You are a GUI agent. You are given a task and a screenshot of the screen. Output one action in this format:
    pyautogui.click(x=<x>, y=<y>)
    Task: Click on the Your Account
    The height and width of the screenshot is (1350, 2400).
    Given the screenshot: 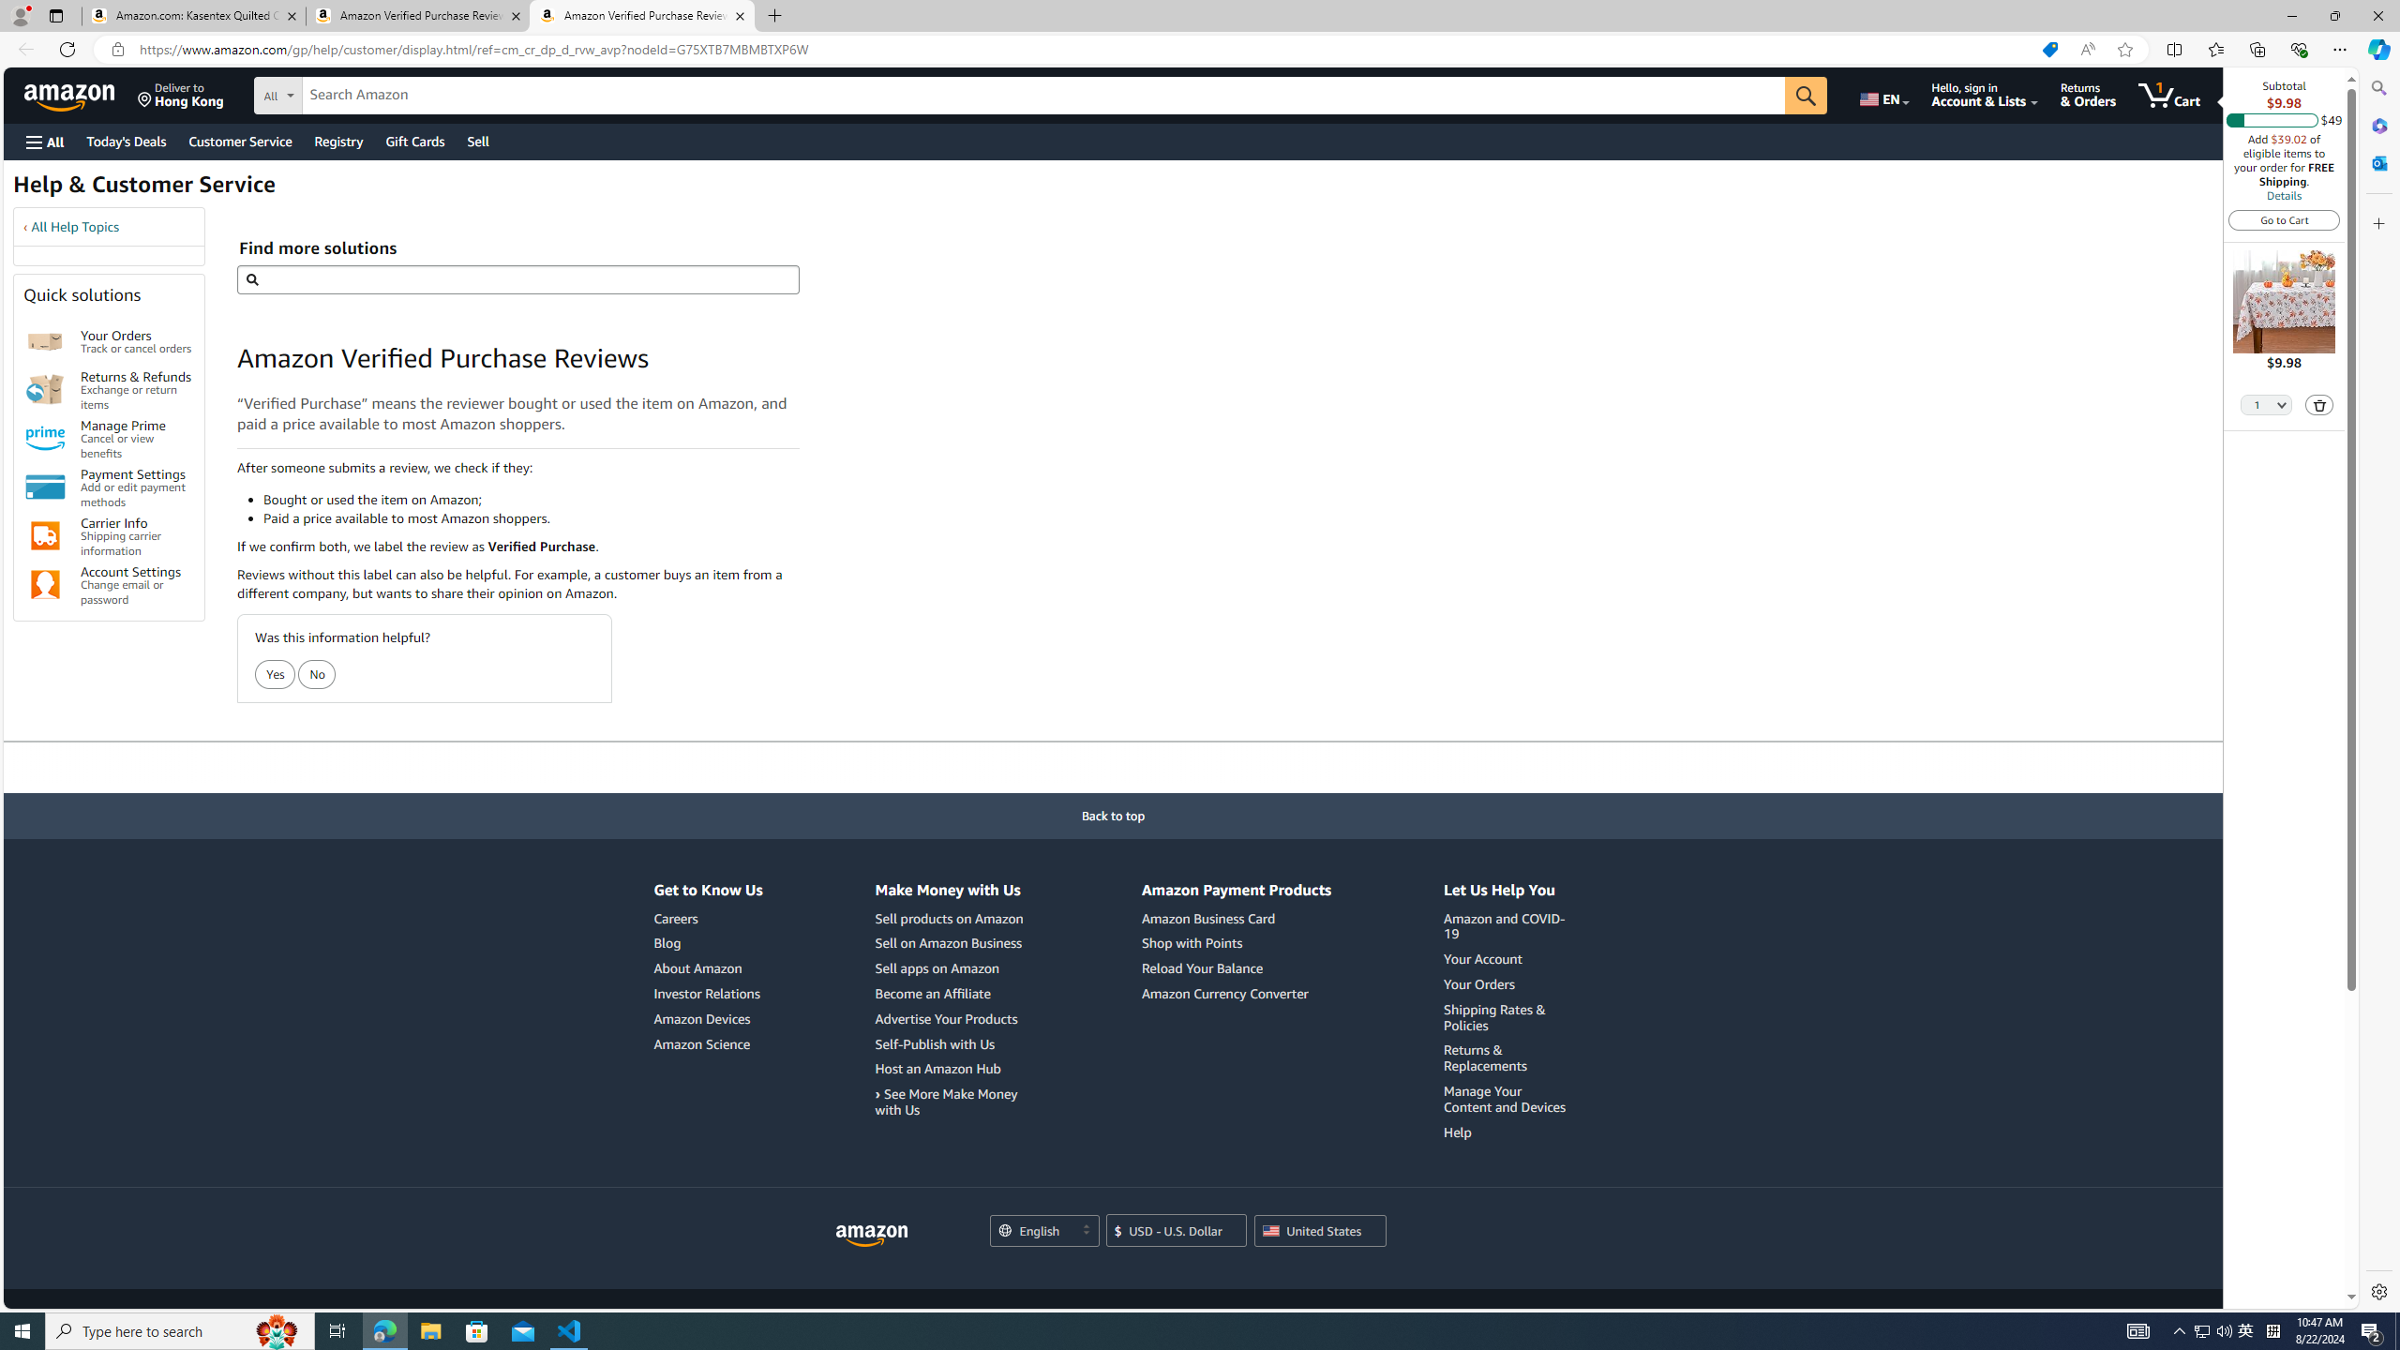 What is the action you would take?
    pyautogui.click(x=1483, y=958)
    